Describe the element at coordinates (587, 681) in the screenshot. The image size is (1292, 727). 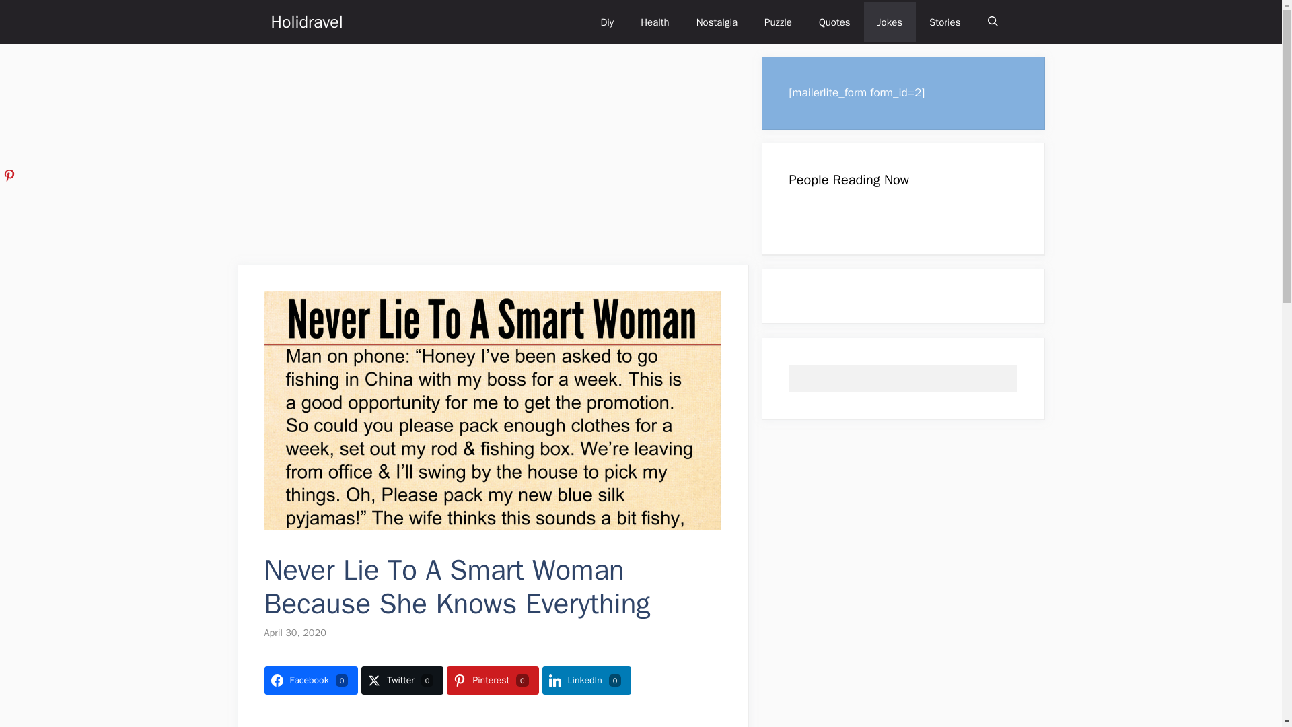
I see `Share on LinkedIn` at that location.